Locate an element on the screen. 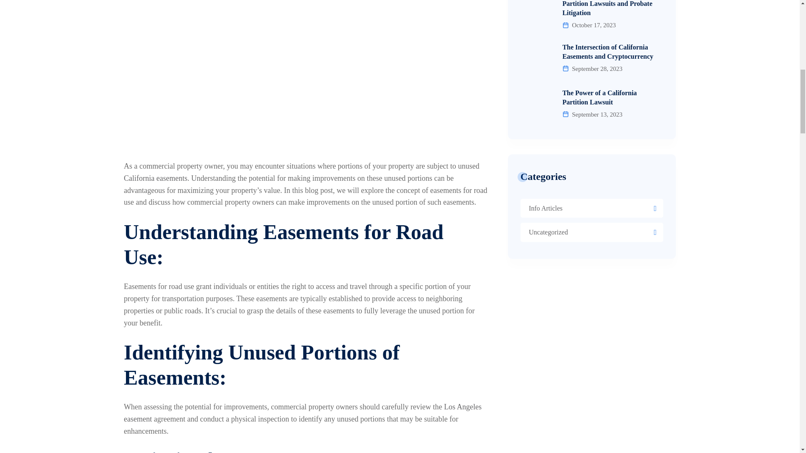  Uncategorized is located at coordinates (548, 232).